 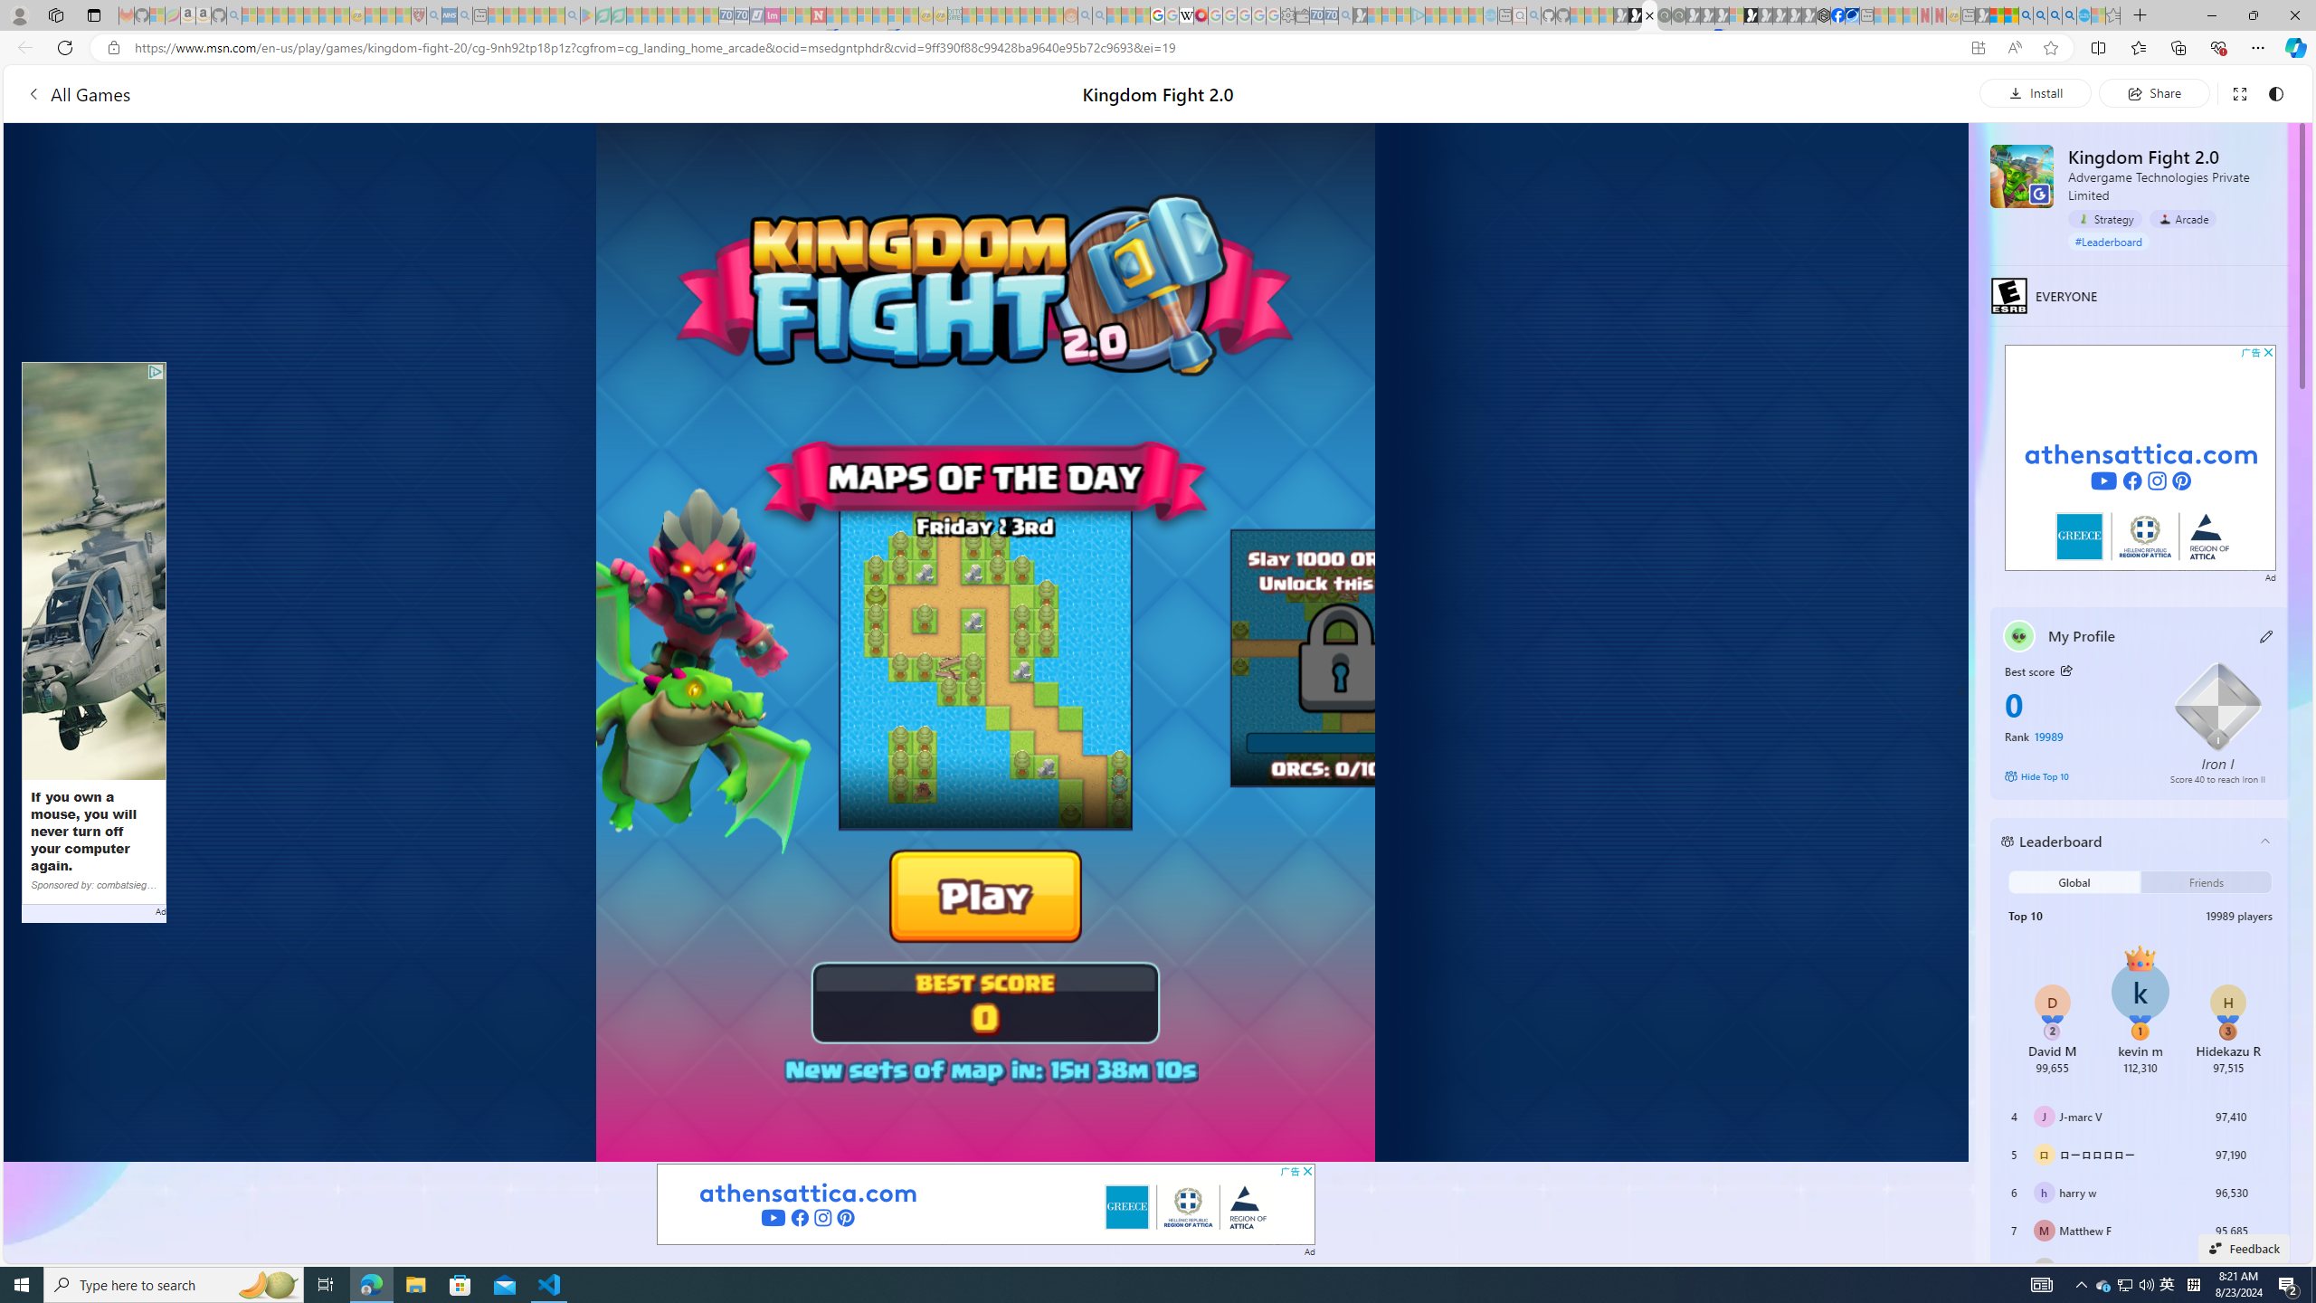 I want to click on App available. Install Kingdom Fight 2.0, so click(x=1978, y=48).